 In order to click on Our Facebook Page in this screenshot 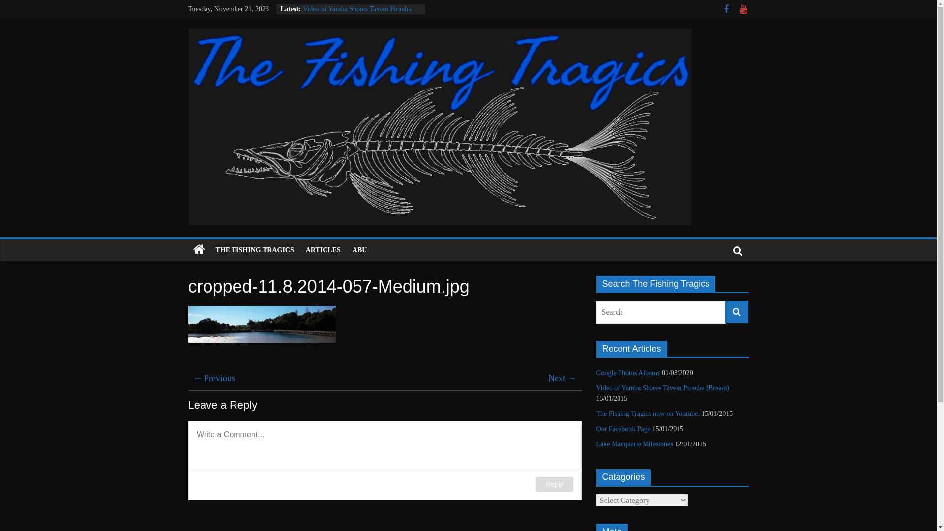, I will do `click(623, 429)`.